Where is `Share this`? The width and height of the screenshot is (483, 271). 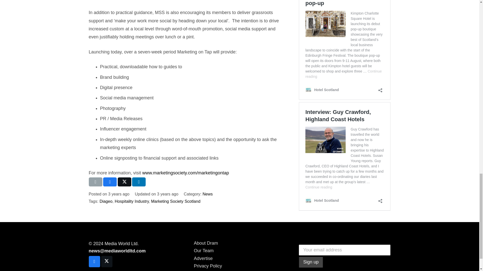 Share this is located at coordinates (110, 182).